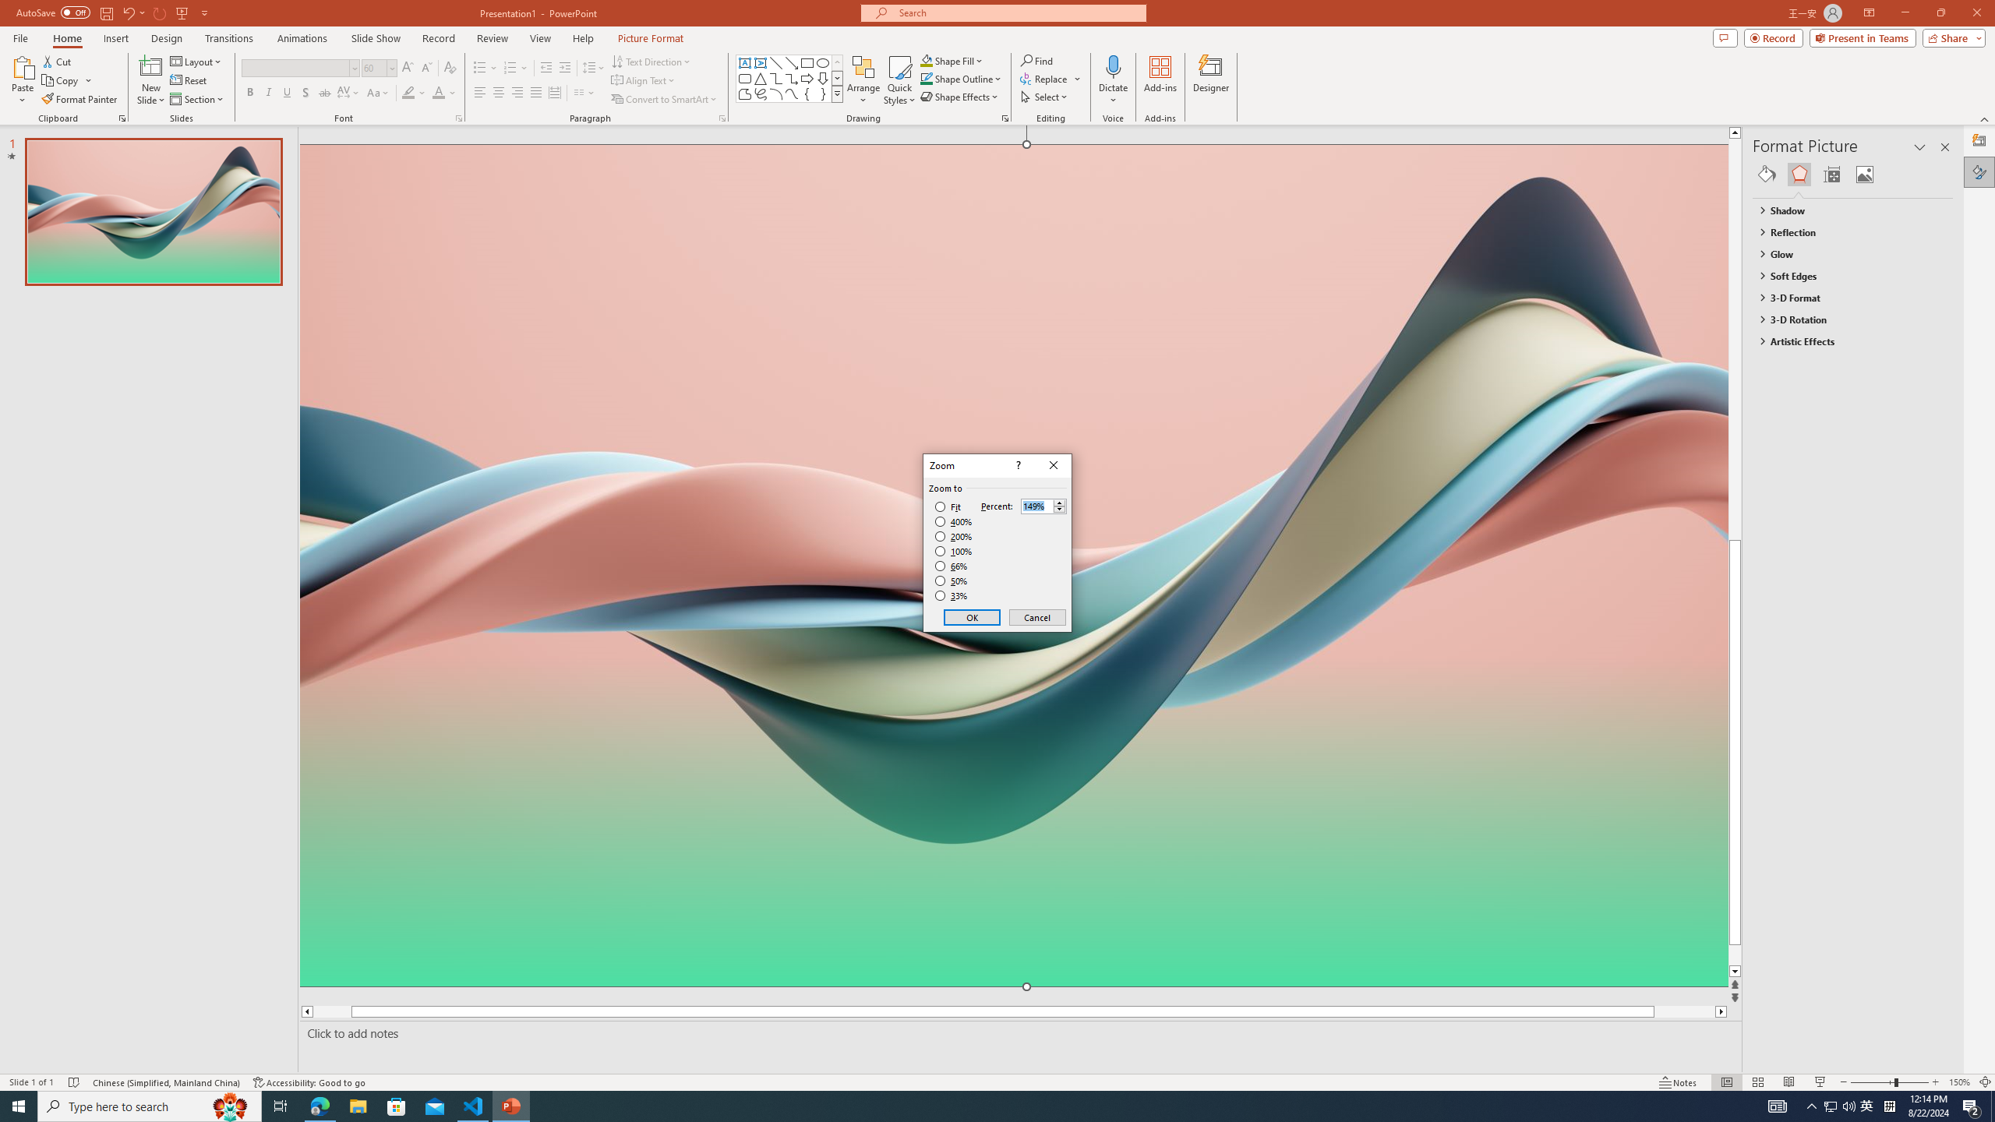 Image resolution: width=1995 pixels, height=1122 pixels. I want to click on Increase Indent, so click(566, 69).